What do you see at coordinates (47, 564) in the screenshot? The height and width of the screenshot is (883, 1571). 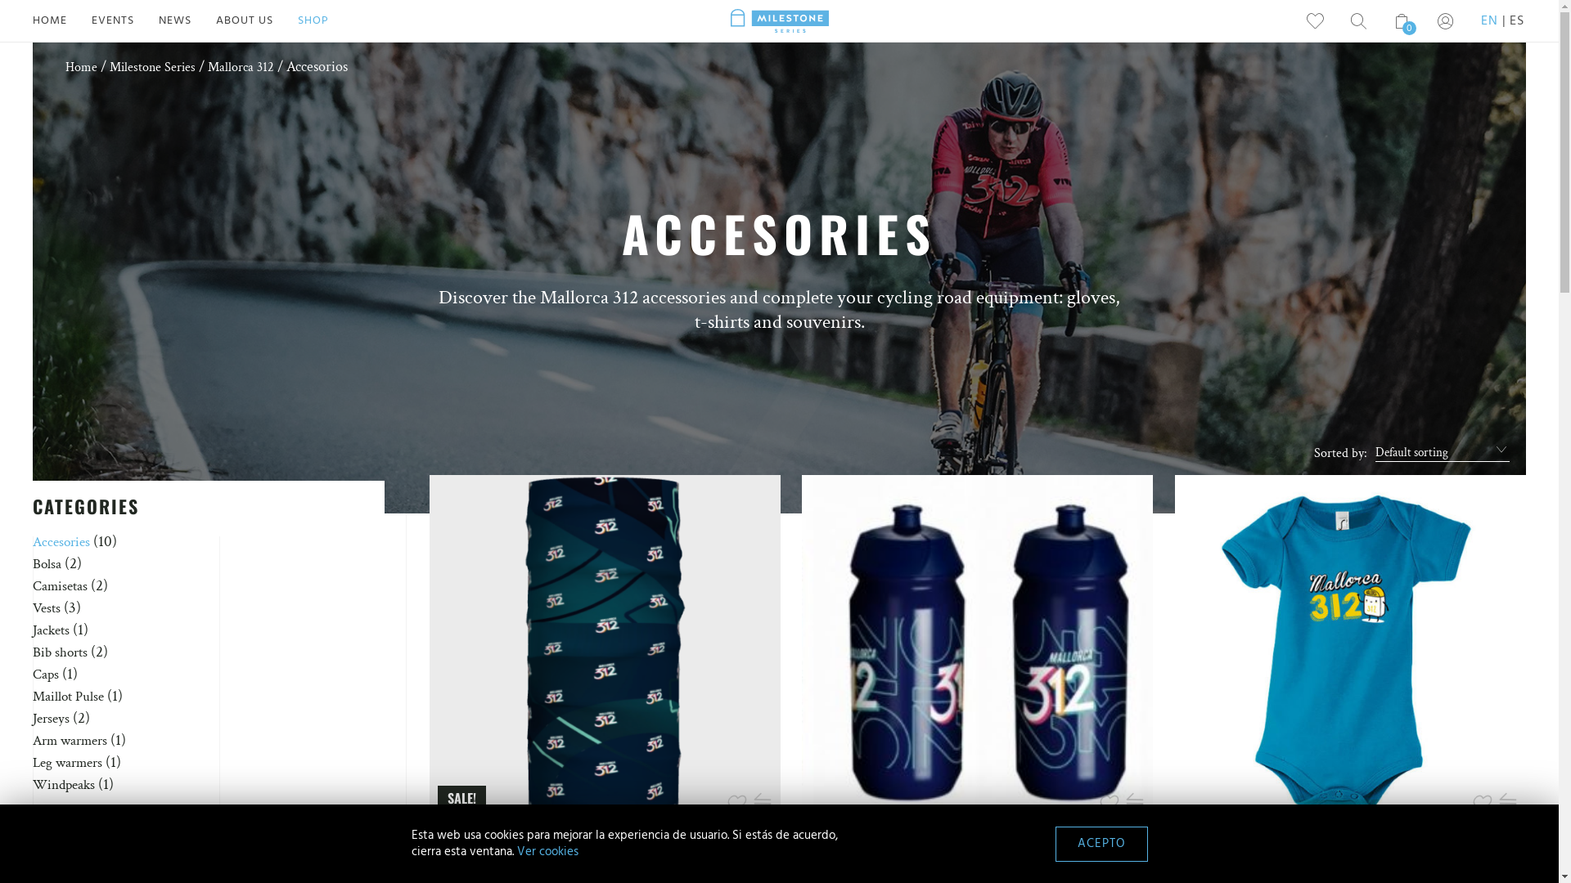 I see `Bolsa` at bounding box center [47, 564].